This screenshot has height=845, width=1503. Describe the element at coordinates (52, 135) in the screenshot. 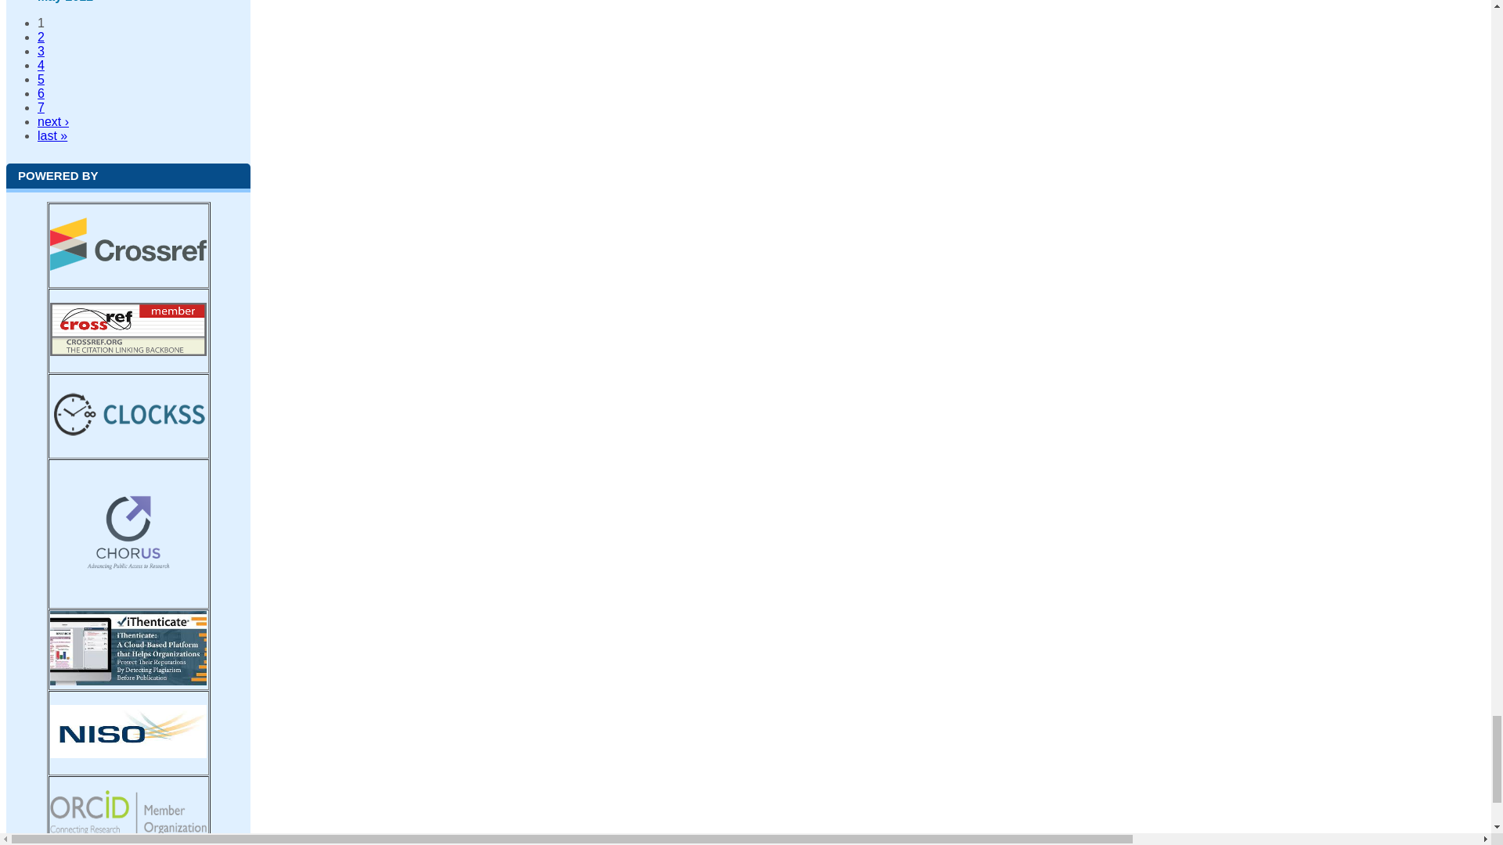

I see `Go to last page` at that location.